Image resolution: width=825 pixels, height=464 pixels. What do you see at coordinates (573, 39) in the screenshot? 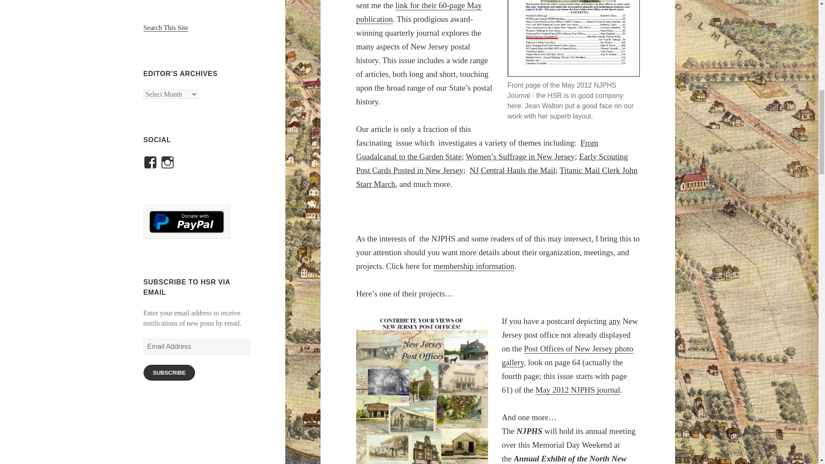
I see `NJPHS journal image` at bounding box center [573, 39].